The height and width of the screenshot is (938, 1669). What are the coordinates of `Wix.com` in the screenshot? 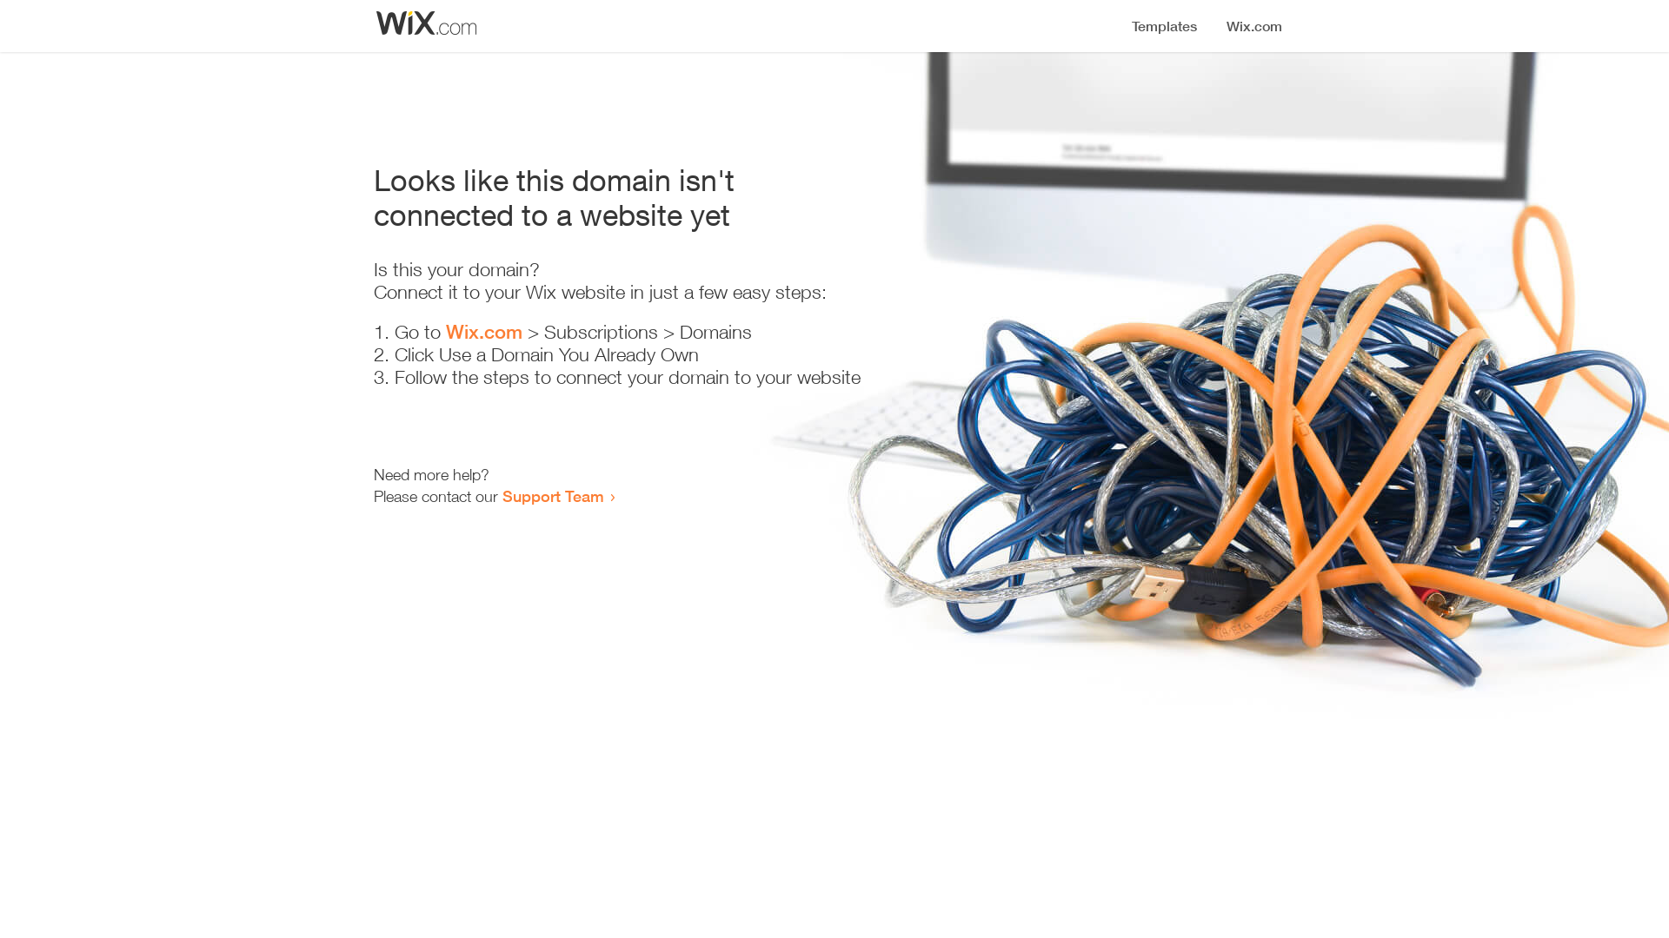 It's located at (484, 332).